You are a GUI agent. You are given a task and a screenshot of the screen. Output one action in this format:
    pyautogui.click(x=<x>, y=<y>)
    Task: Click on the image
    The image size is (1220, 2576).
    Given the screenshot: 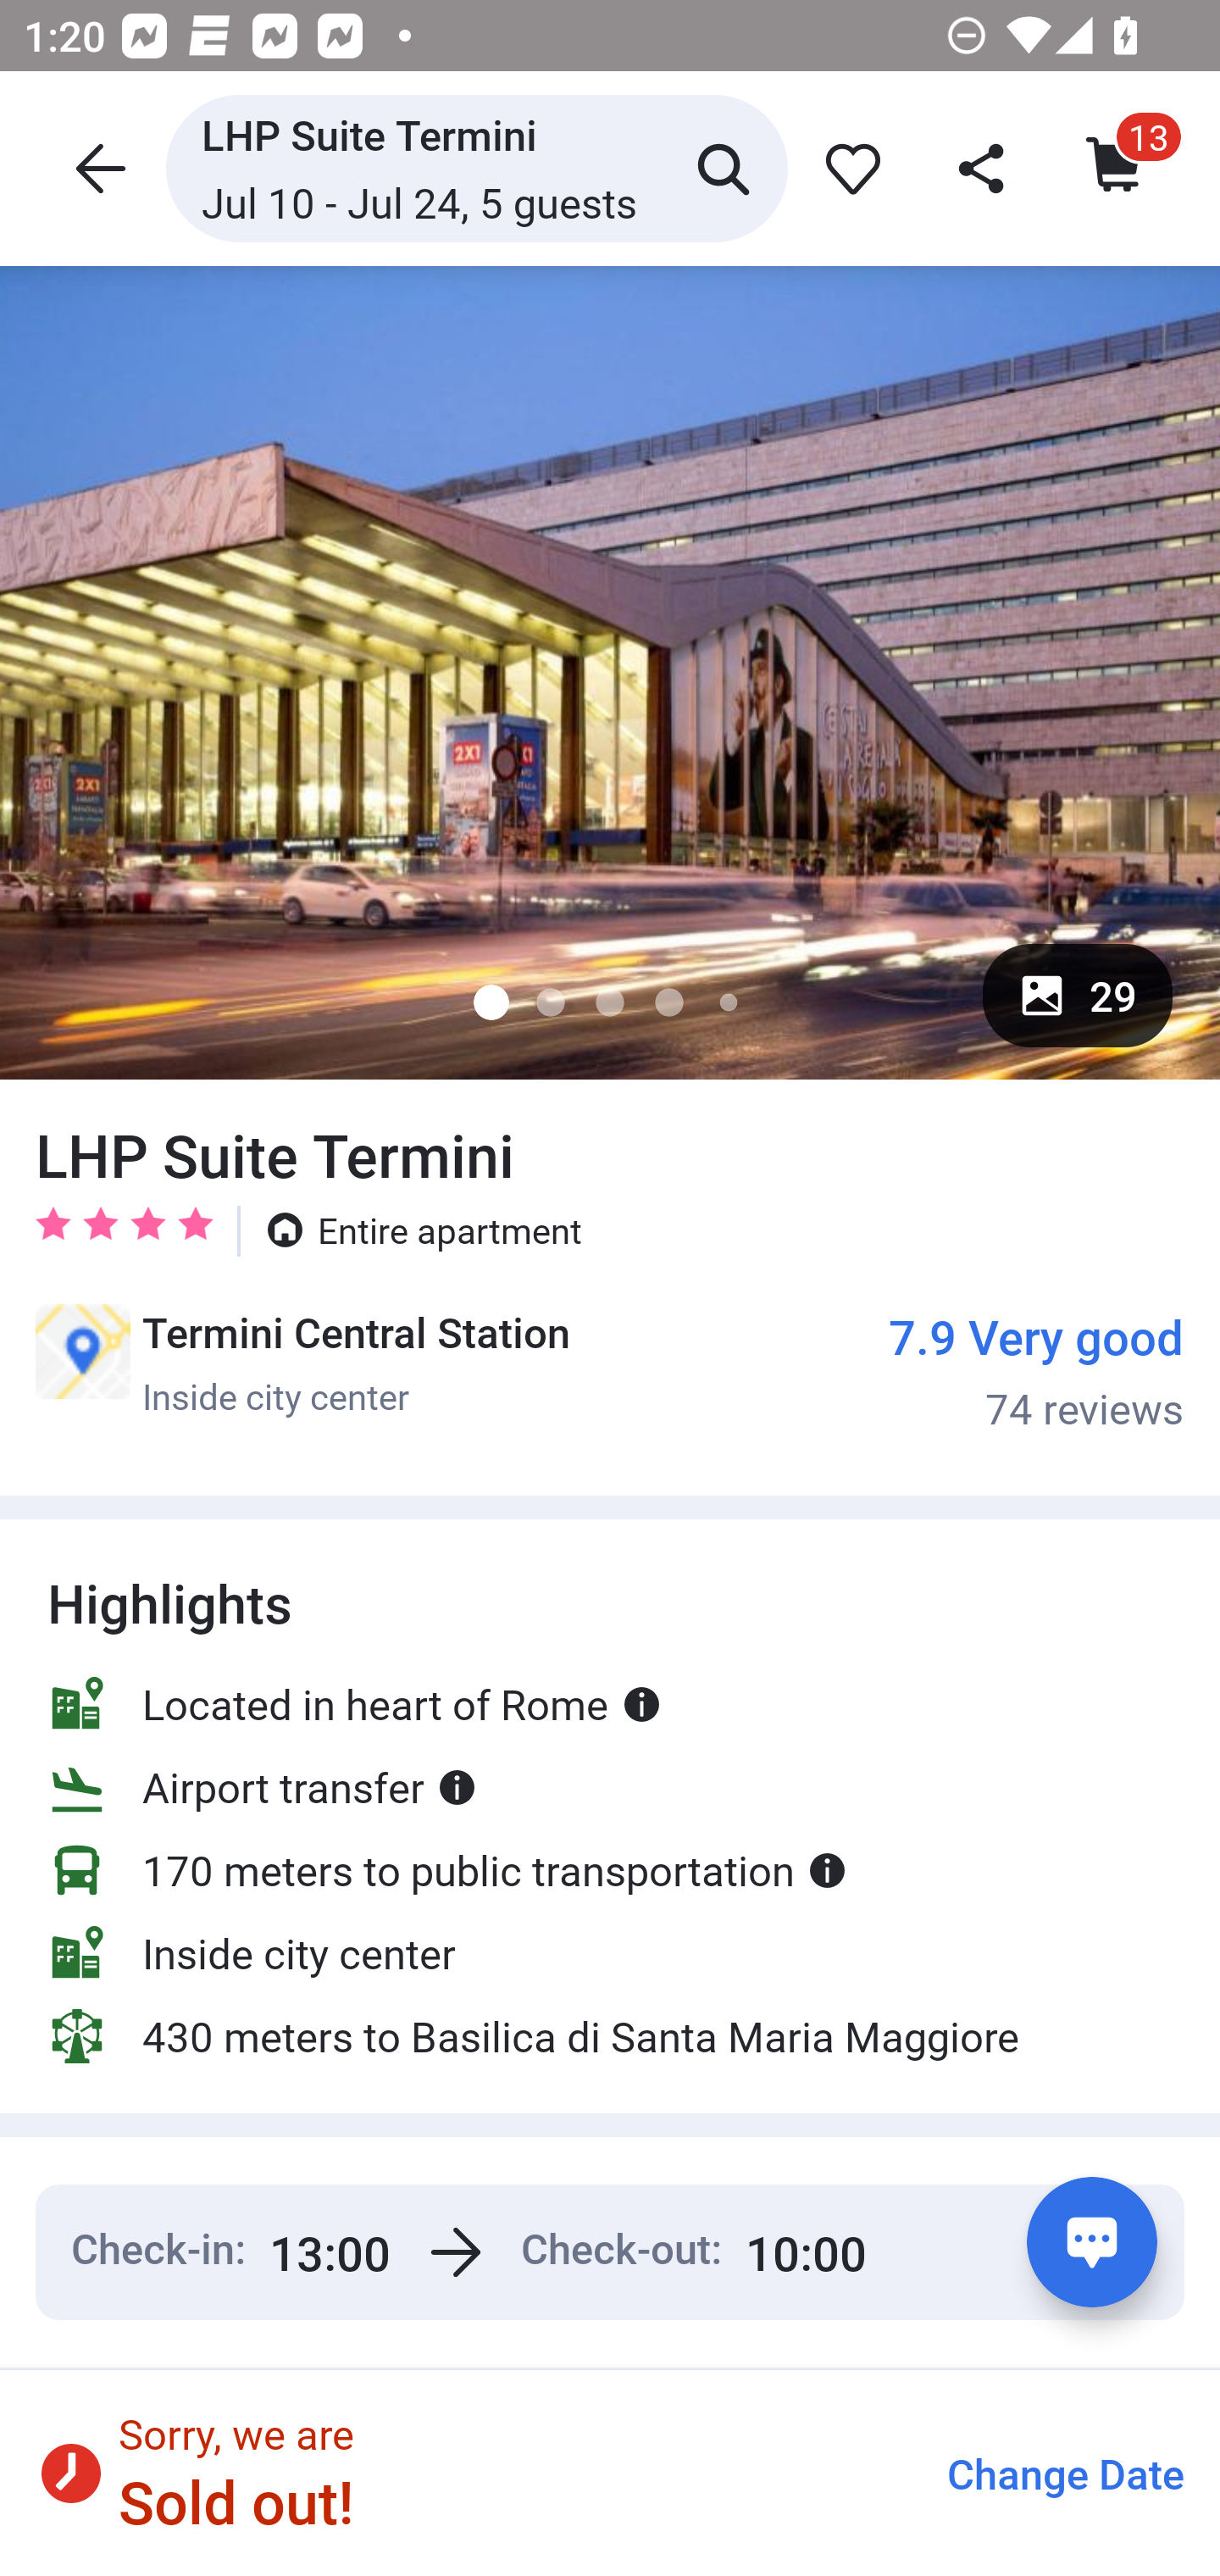 What is the action you would take?
    pyautogui.click(x=610, y=672)
    